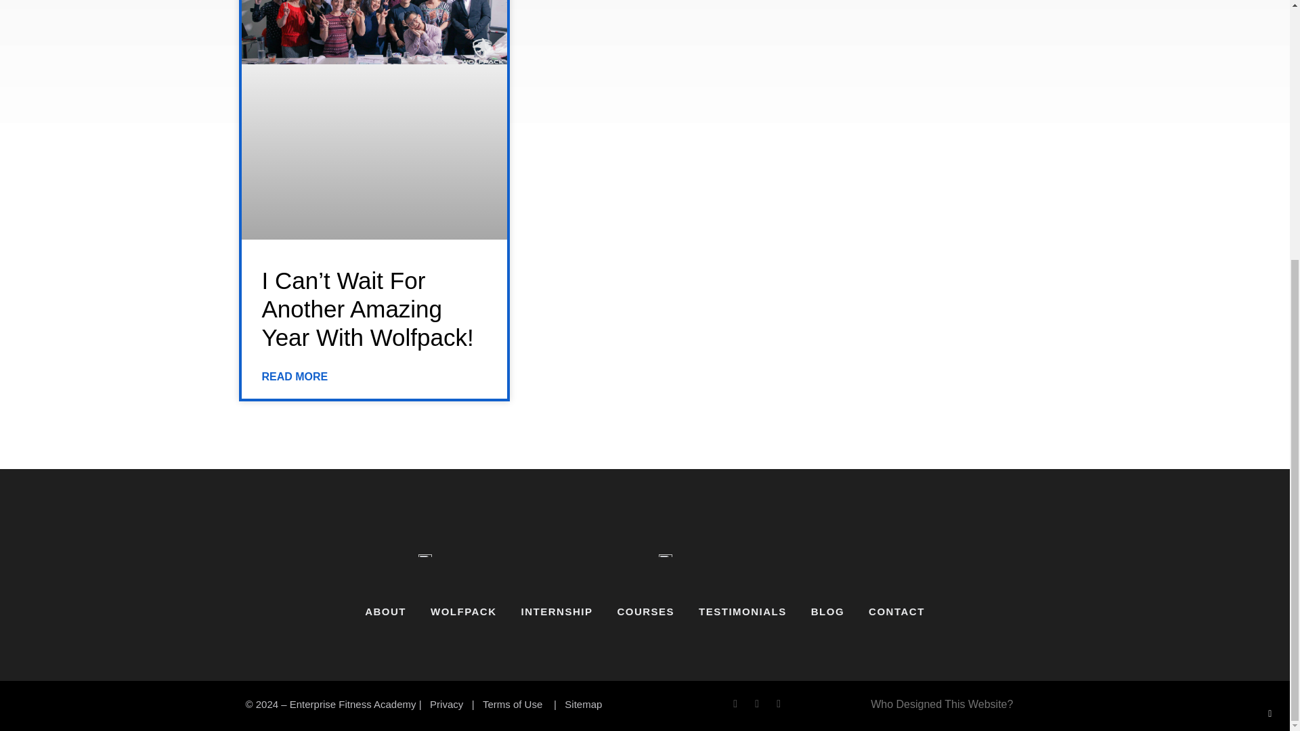 The height and width of the screenshot is (731, 1300). What do you see at coordinates (385, 612) in the screenshot?
I see `ABOUT` at bounding box center [385, 612].